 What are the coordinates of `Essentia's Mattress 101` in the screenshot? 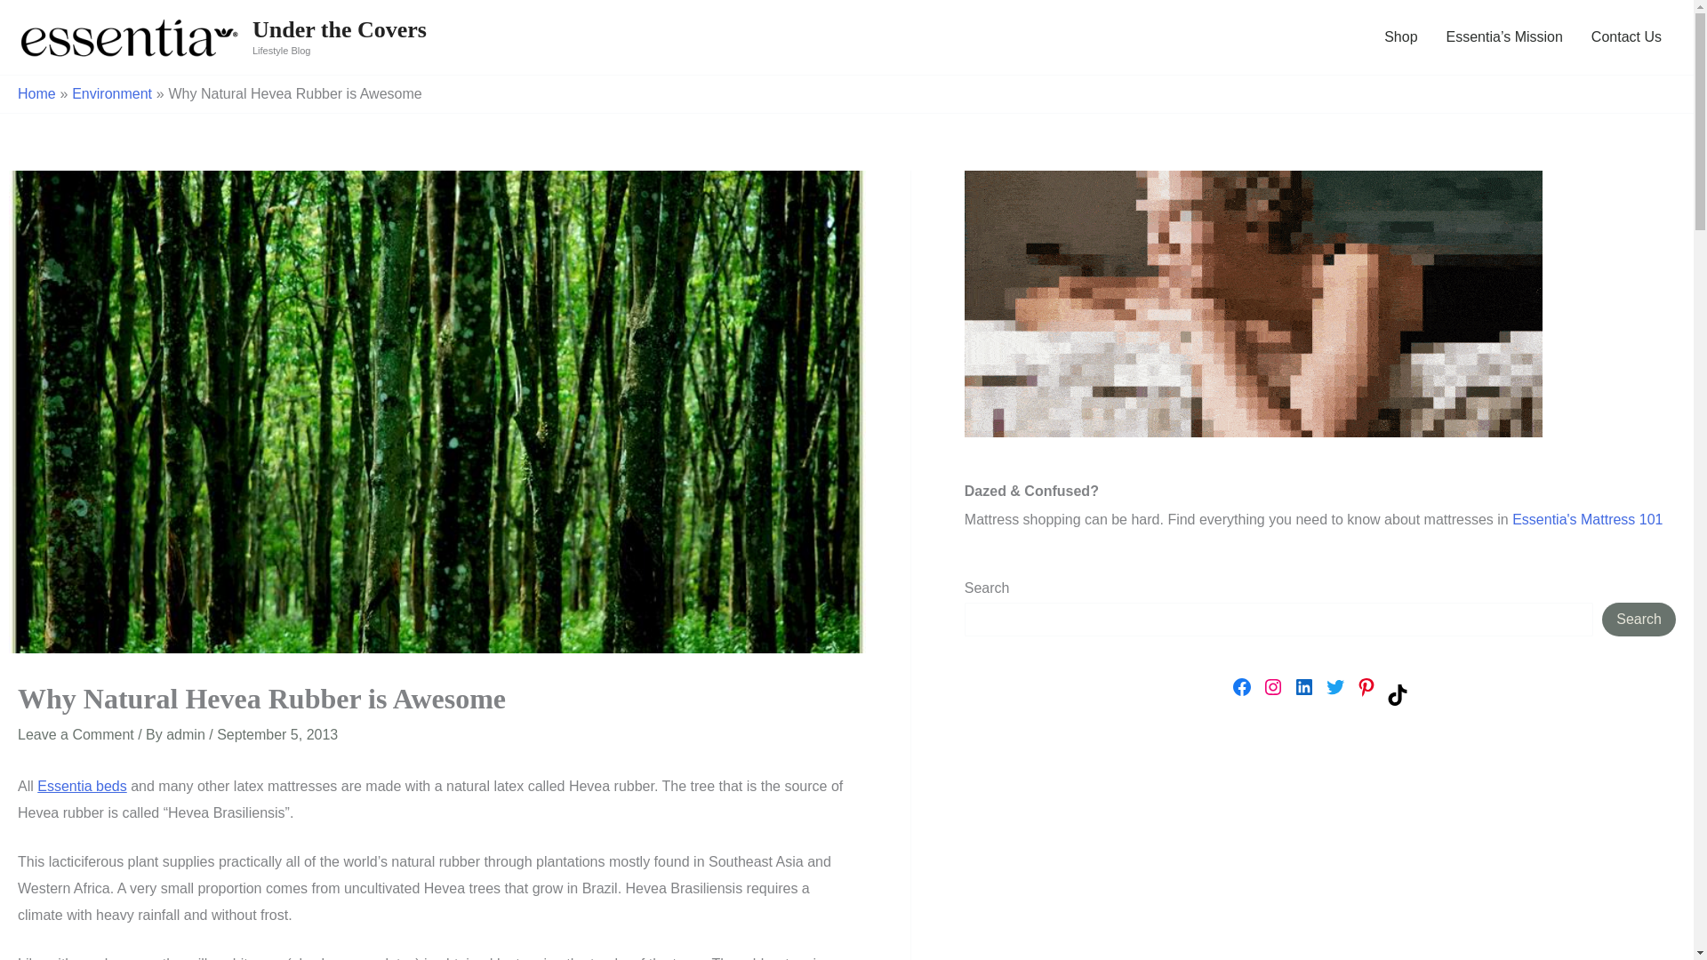 It's located at (1588, 519).